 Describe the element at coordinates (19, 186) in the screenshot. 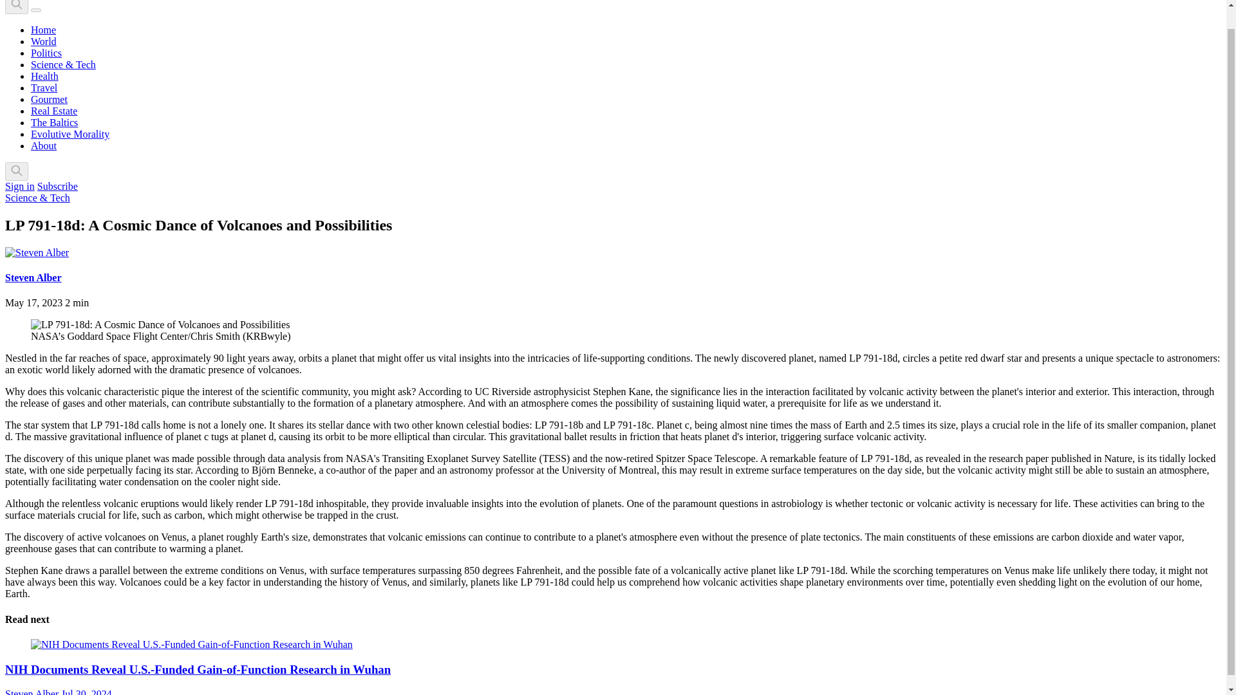

I see `Sign in` at that location.